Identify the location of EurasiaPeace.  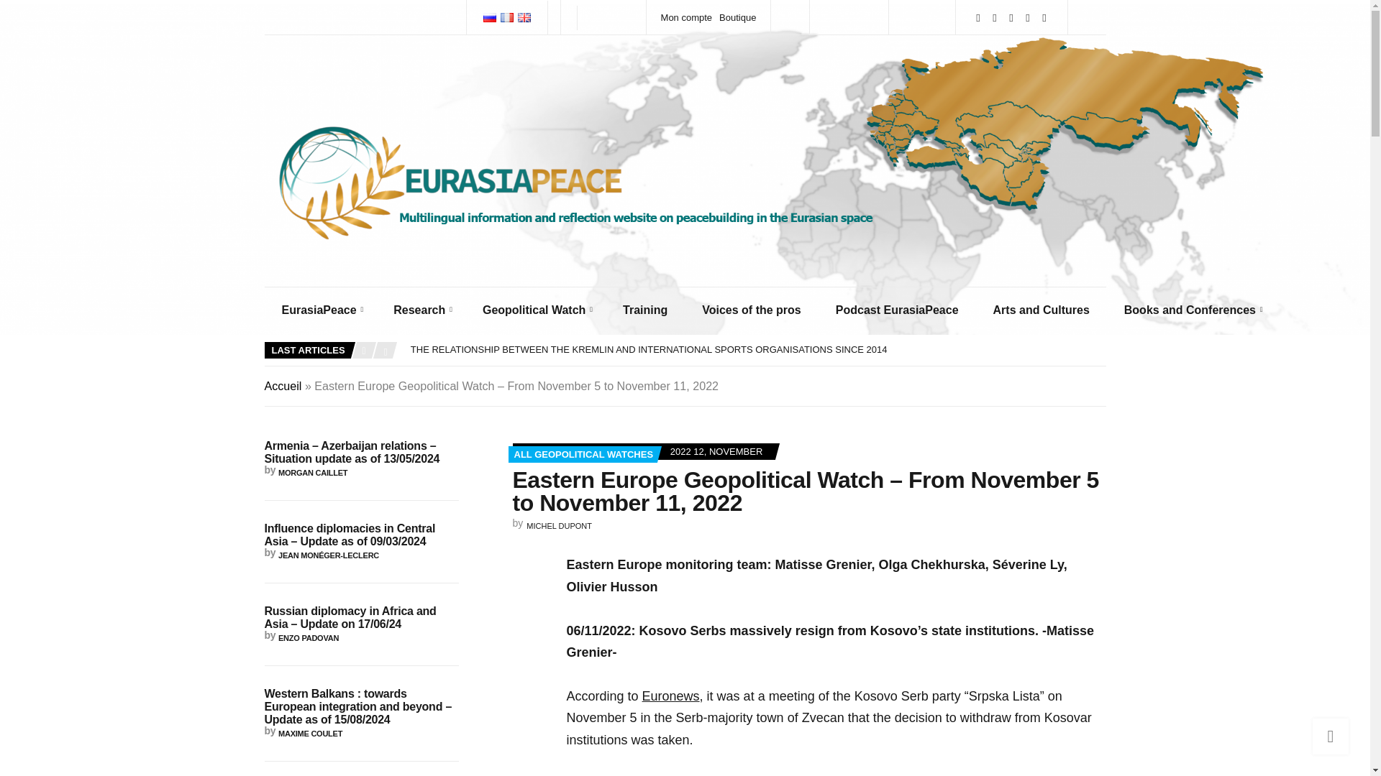
(321, 310).